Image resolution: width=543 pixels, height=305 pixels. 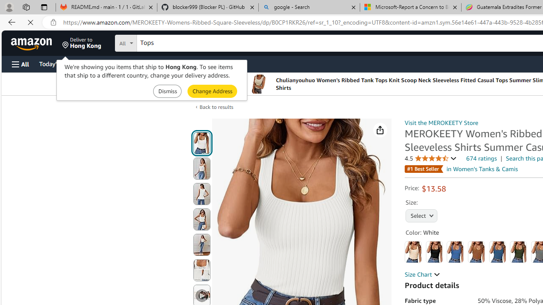 I want to click on Customer Service, so click(x=109, y=64).